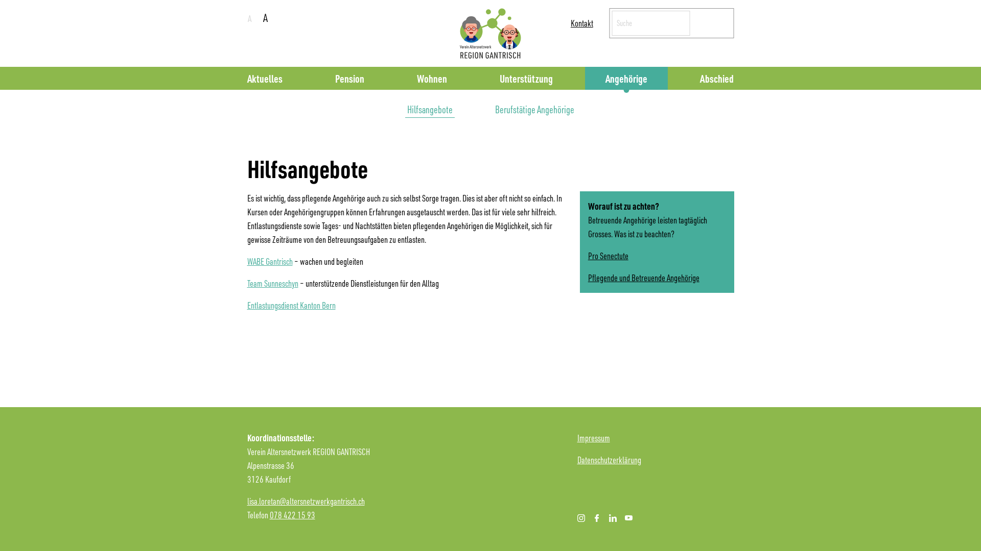  I want to click on lisa.loretan@altersnetzwerkgantrisch.ch, so click(306, 501).